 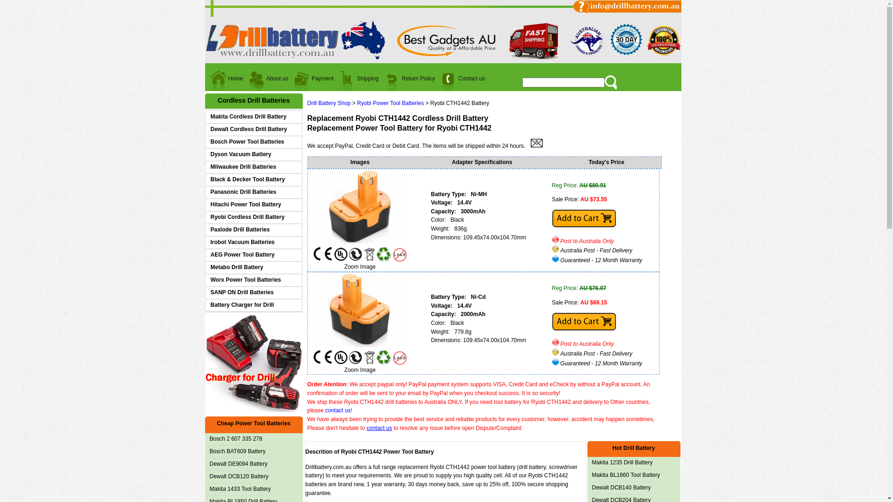 I want to click on Milwaukee Drill Batteries, so click(x=253, y=167).